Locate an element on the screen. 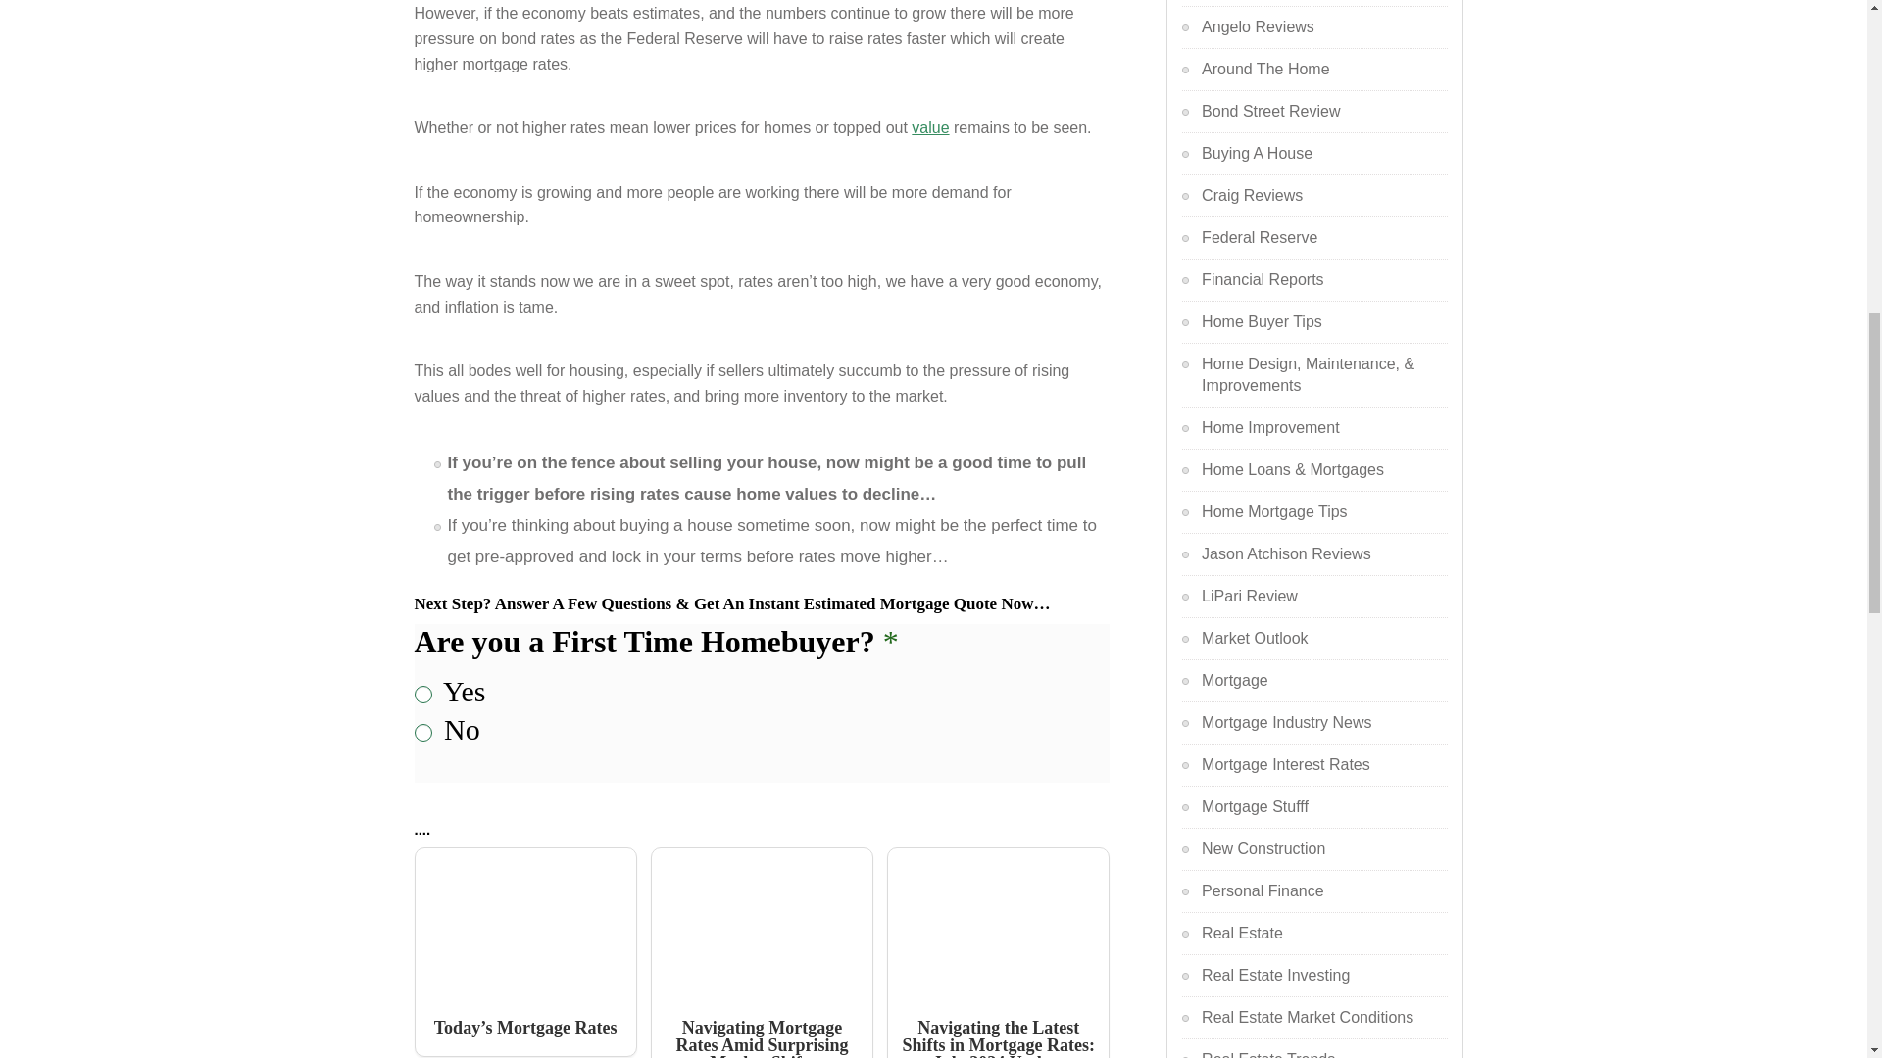 This screenshot has width=1882, height=1058. value is located at coordinates (929, 127).